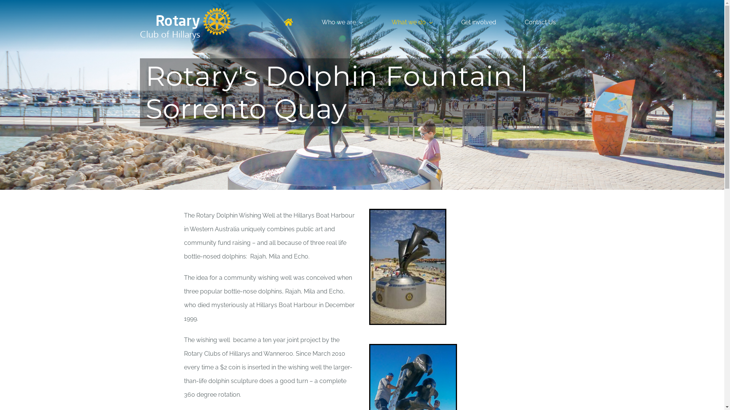 The width and height of the screenshot is (730, 410). What do you see at coordinates (412, 22) in the screenshot?
I see `What we do` at bounding box center [412, 22].